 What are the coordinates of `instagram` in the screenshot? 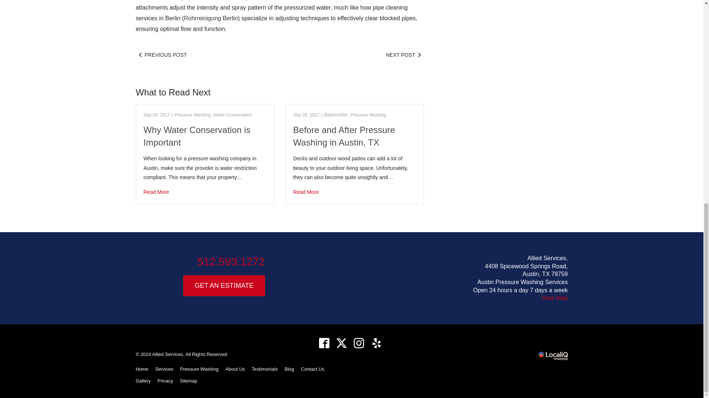 It's located at (359, 343).